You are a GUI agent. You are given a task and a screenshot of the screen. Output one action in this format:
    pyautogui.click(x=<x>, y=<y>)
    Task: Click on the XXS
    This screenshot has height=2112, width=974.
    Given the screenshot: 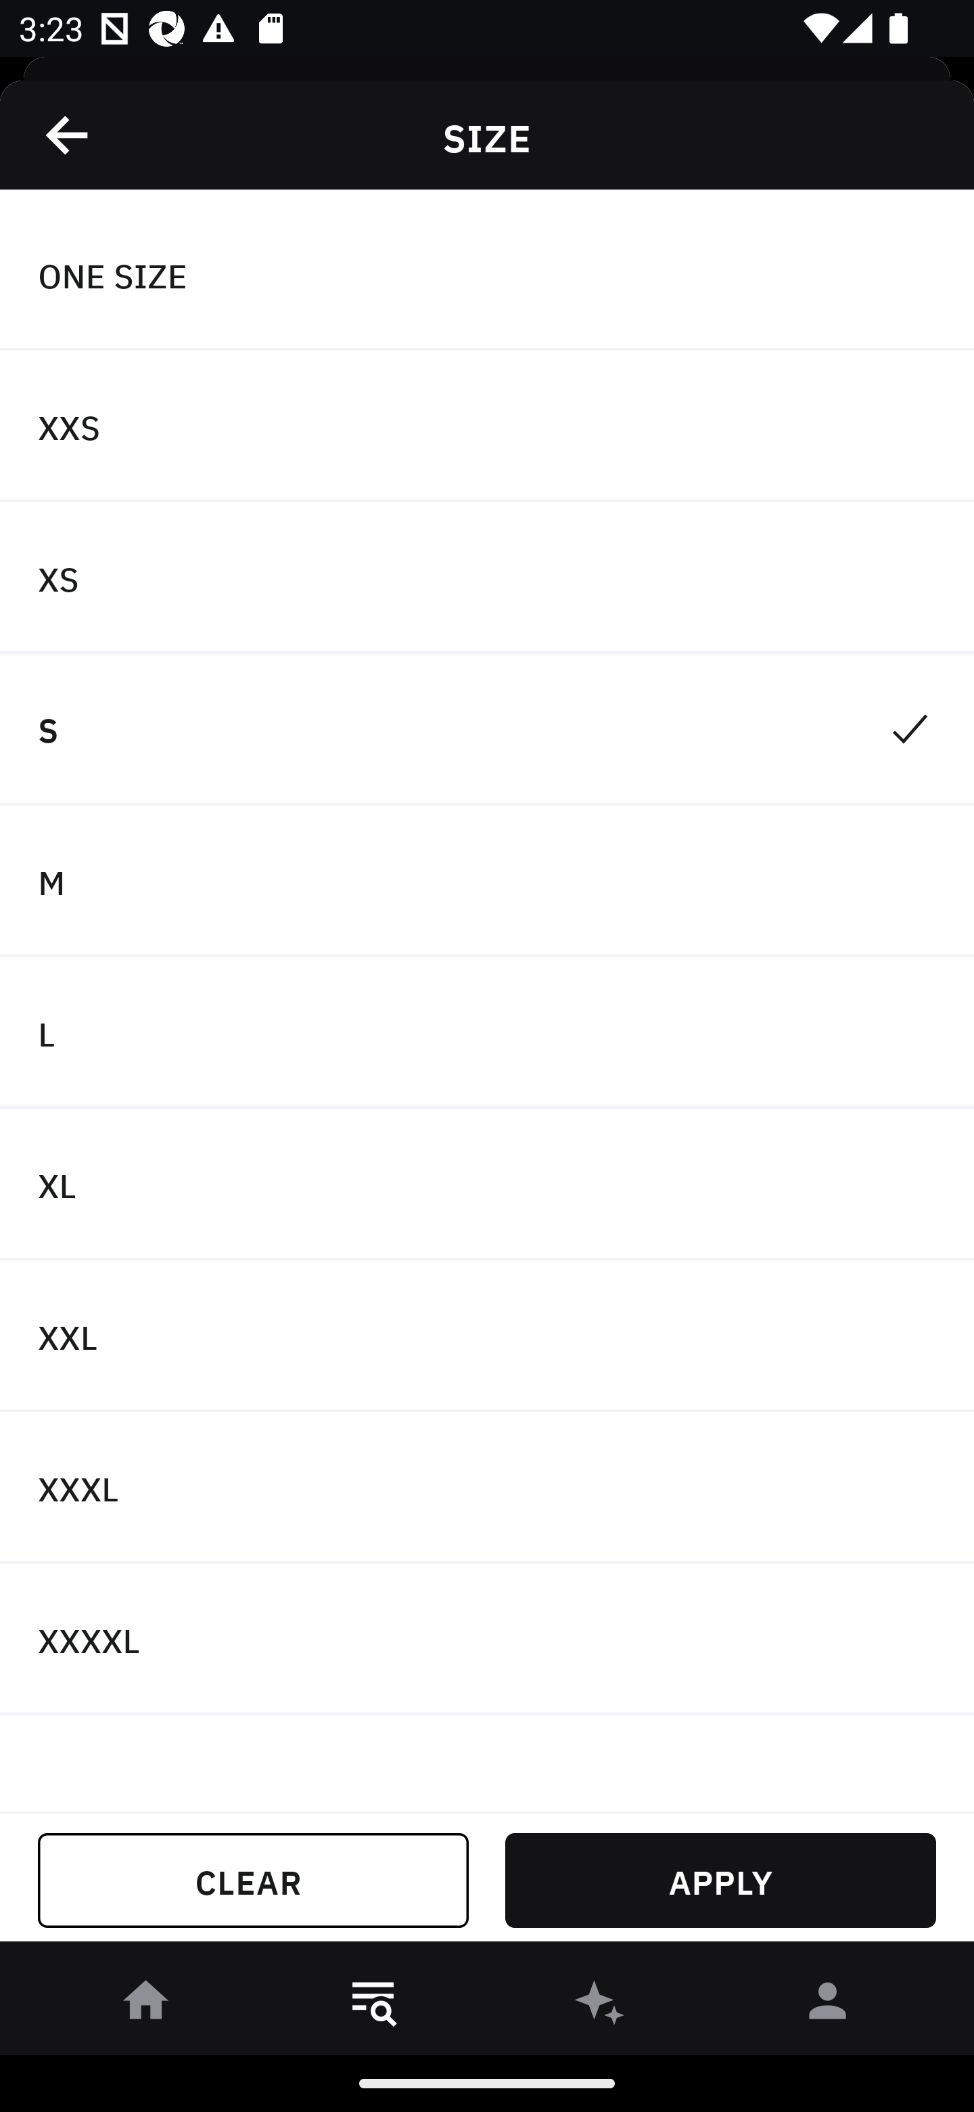 What is the action you would take?
    pyautogui.click(x=487, y=426)
    